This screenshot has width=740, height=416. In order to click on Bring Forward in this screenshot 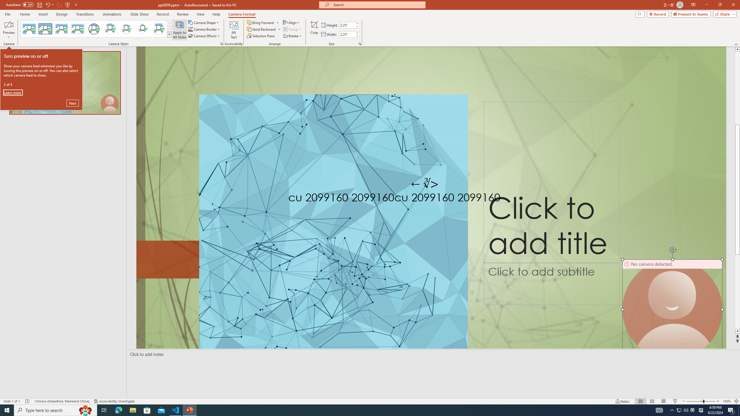, I will do `click(263, 23)`.